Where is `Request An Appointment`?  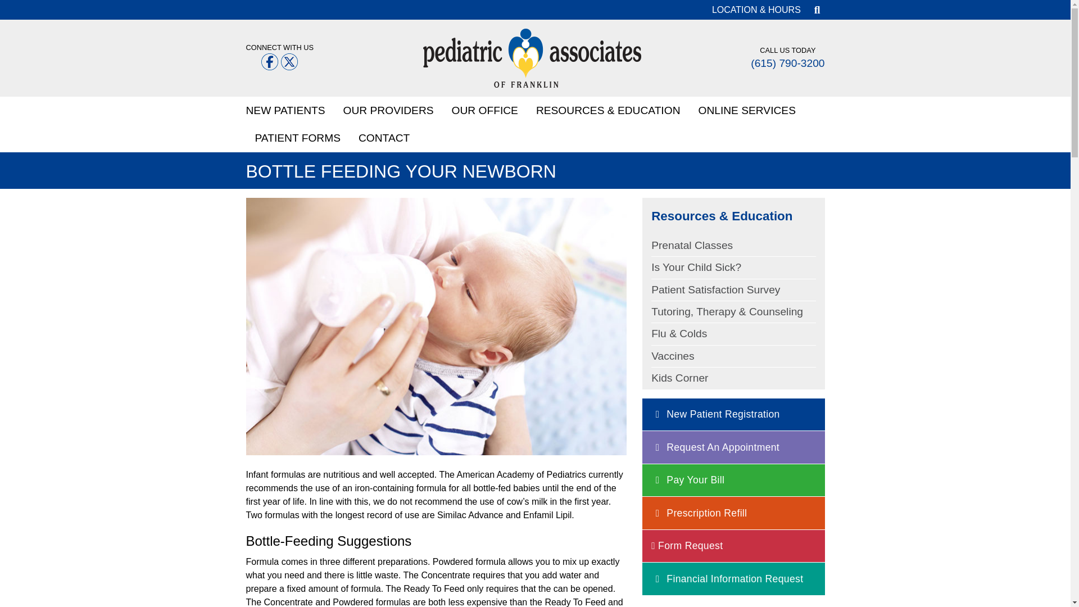 Request An Appointment is located at coordinates (715, 447).